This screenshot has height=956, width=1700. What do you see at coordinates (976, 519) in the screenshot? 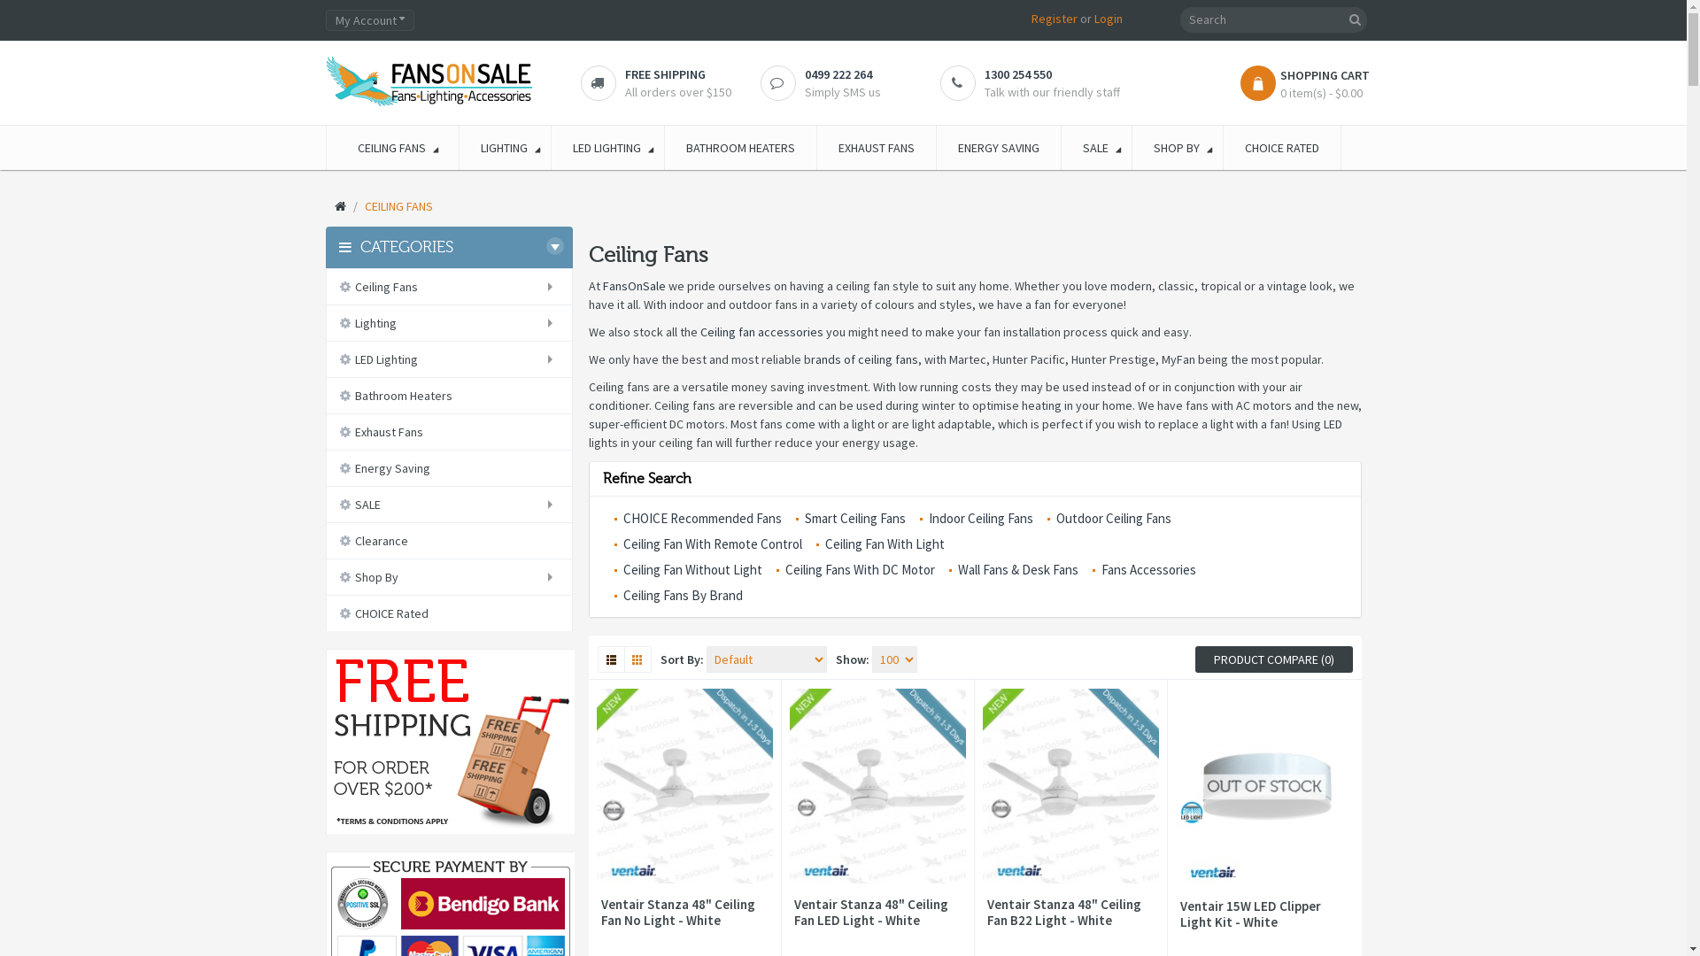
I see `Indoor Ceiling Fans` at bounding box center [976, 519].